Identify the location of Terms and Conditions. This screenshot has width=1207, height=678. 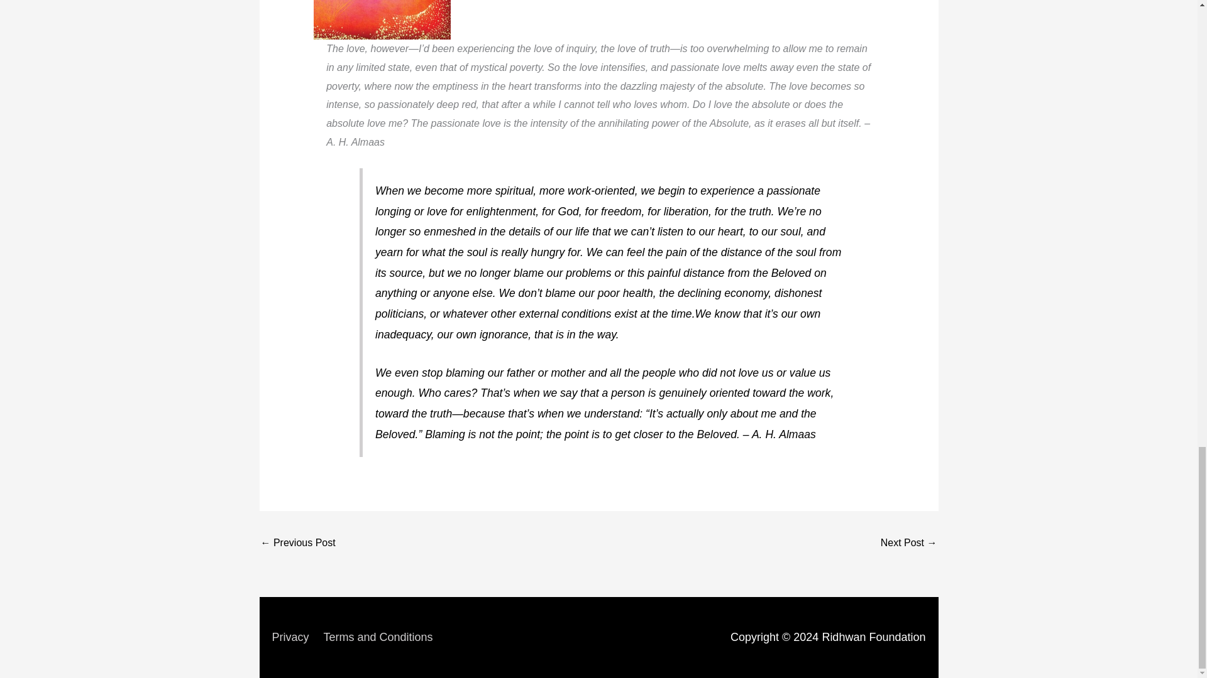
(383, 637).